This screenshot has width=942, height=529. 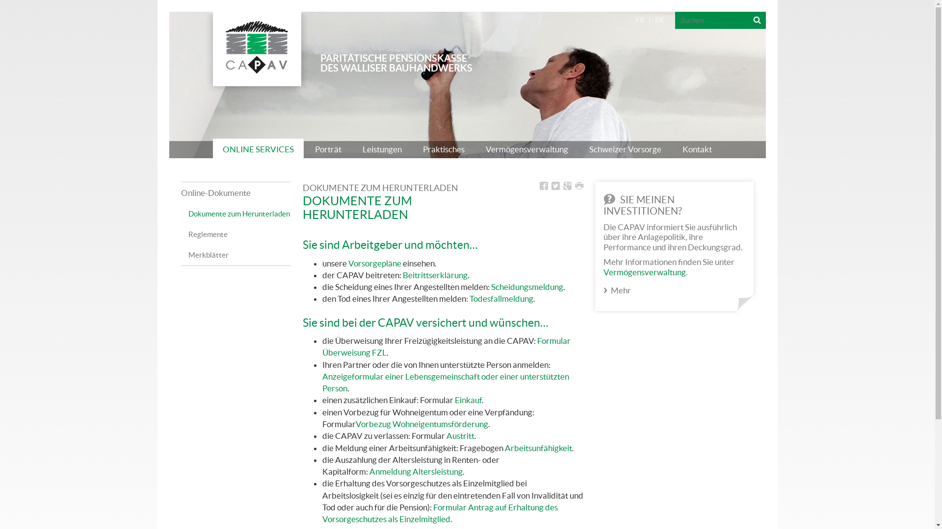 I want to click on Einkauf, so click(x=468, y=400).